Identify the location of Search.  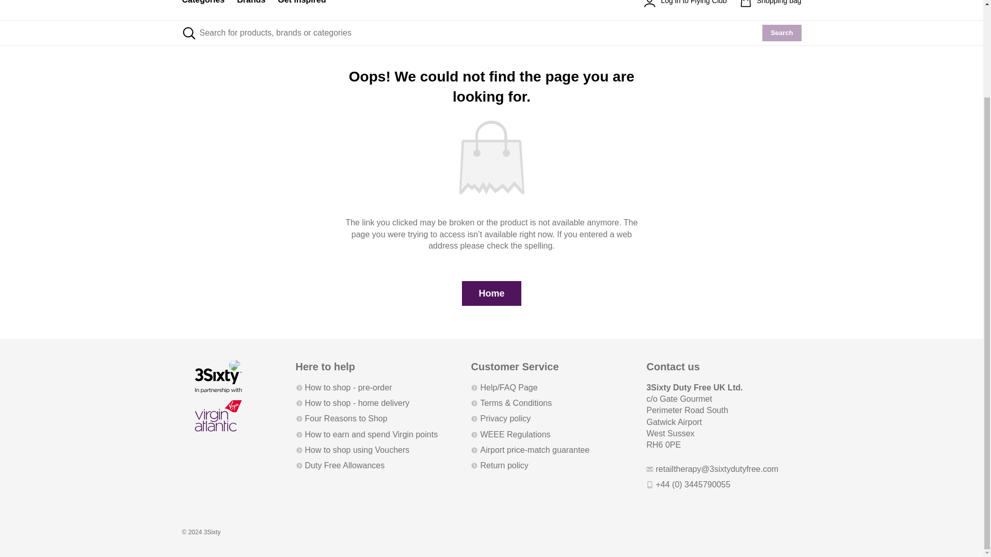
(781, 32).